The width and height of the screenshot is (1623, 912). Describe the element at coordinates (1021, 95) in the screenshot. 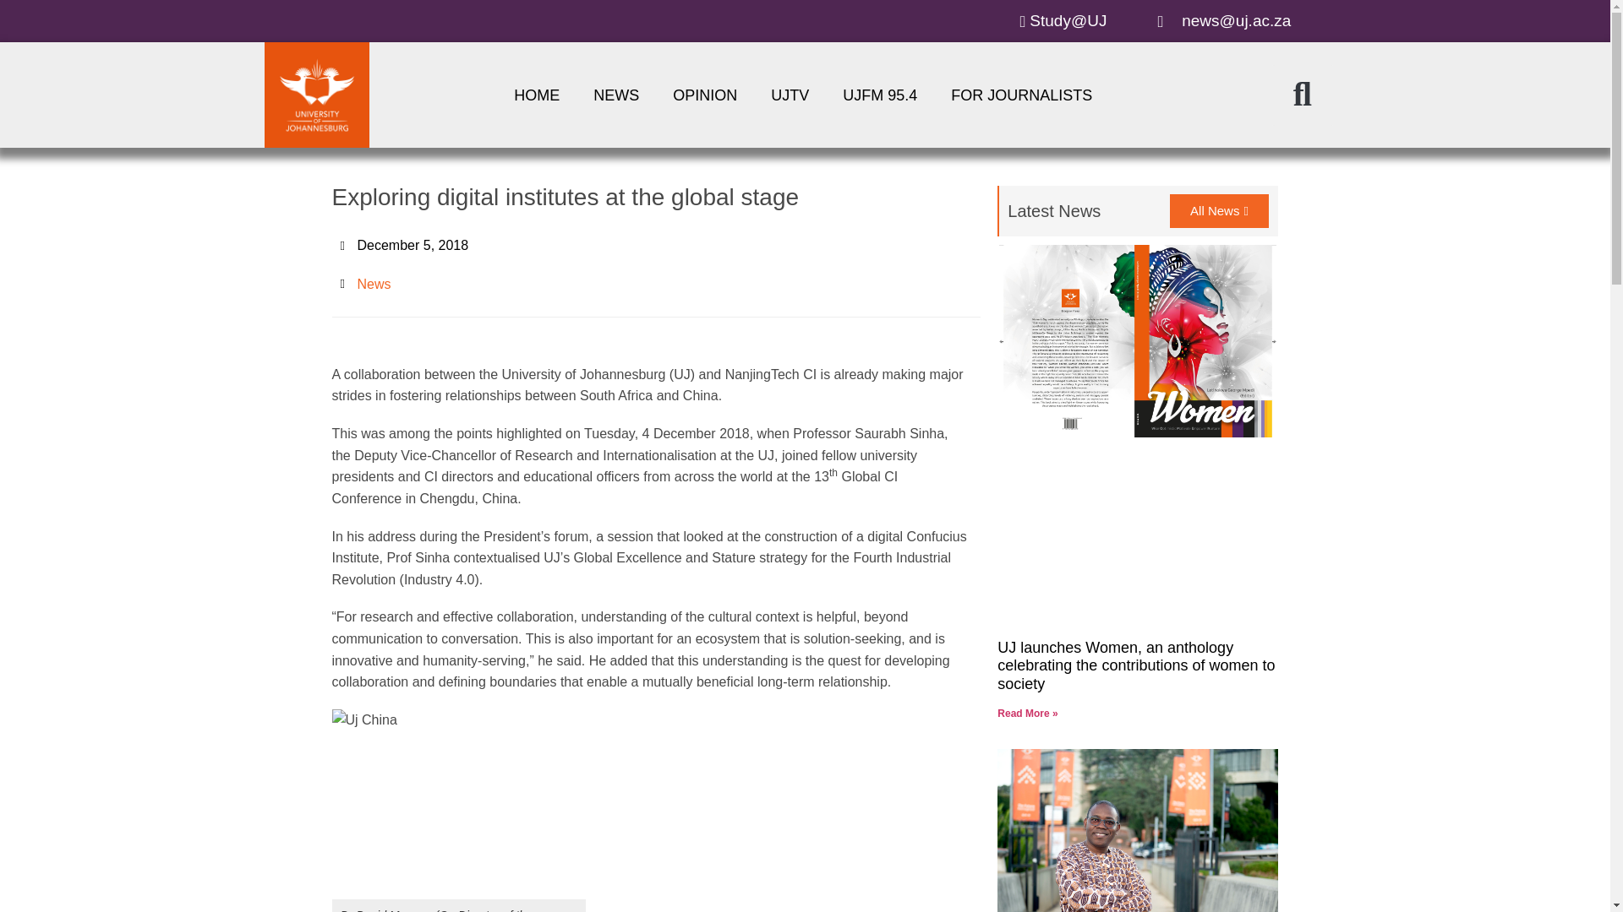

I see `FOR JOURNALISTS` at that location.